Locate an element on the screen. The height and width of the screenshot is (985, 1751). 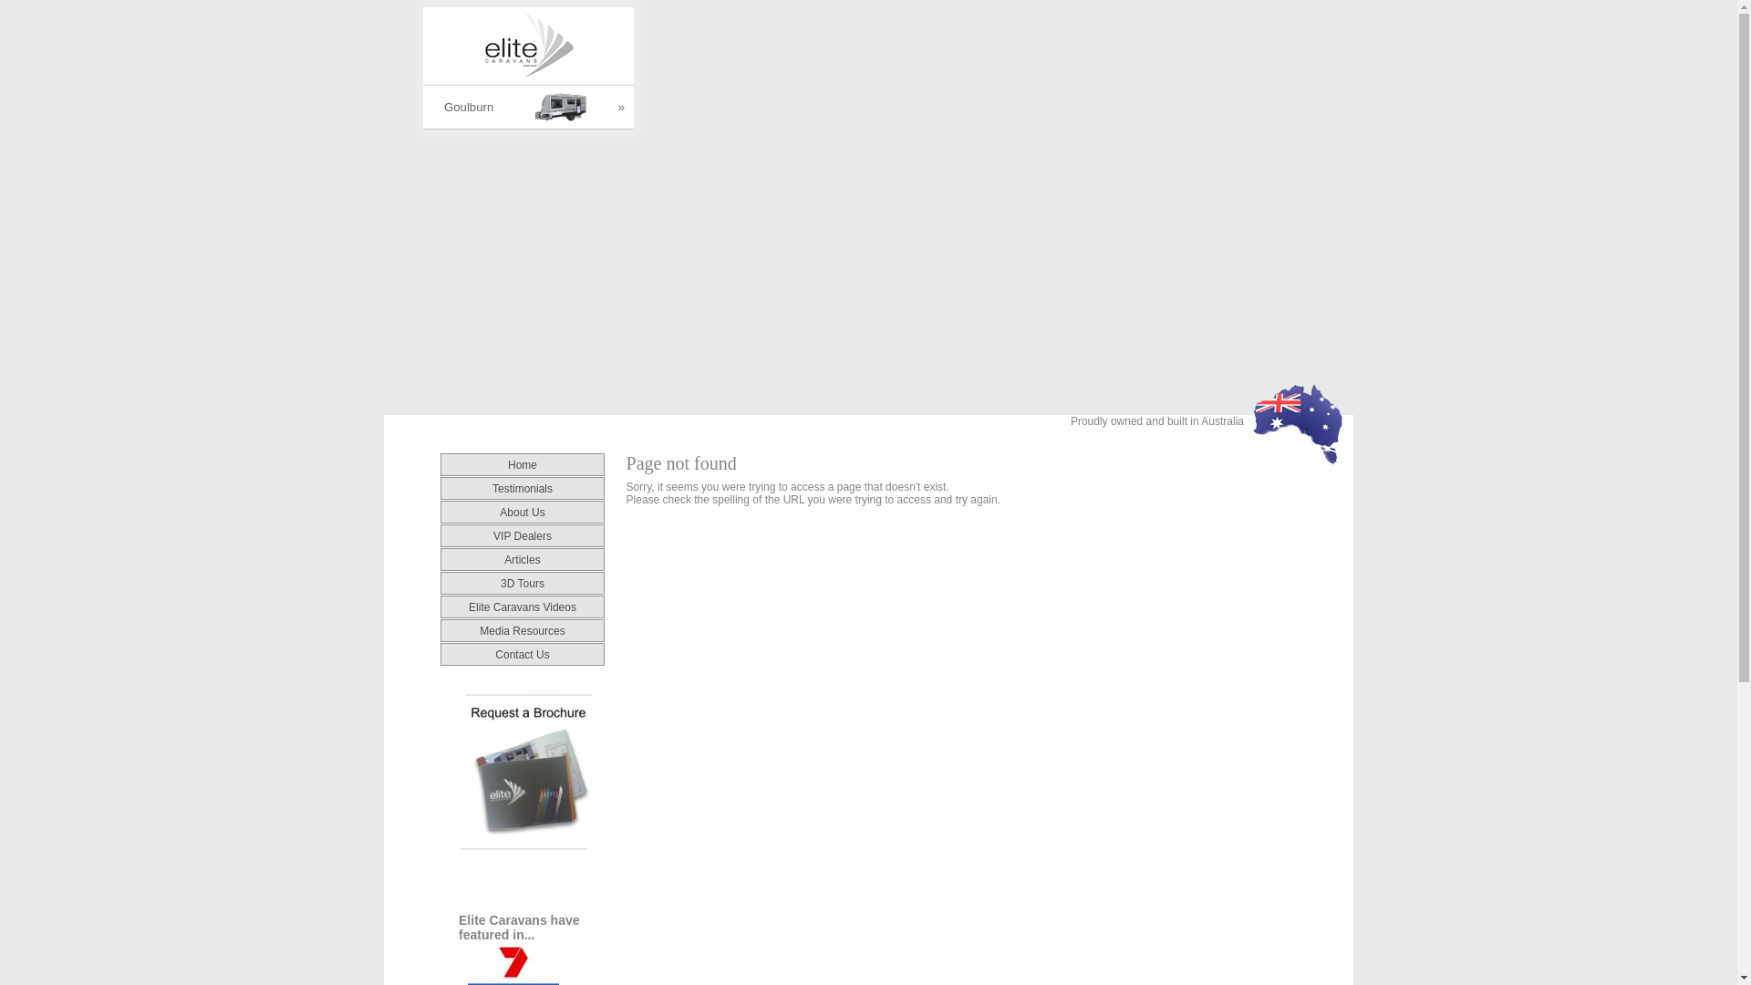
Testimonials is located at coordinates (523, 488).